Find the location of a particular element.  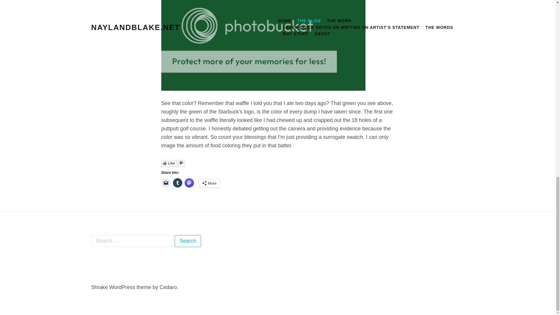

Click to email a link to a friend is located at coordinates (166, 183).